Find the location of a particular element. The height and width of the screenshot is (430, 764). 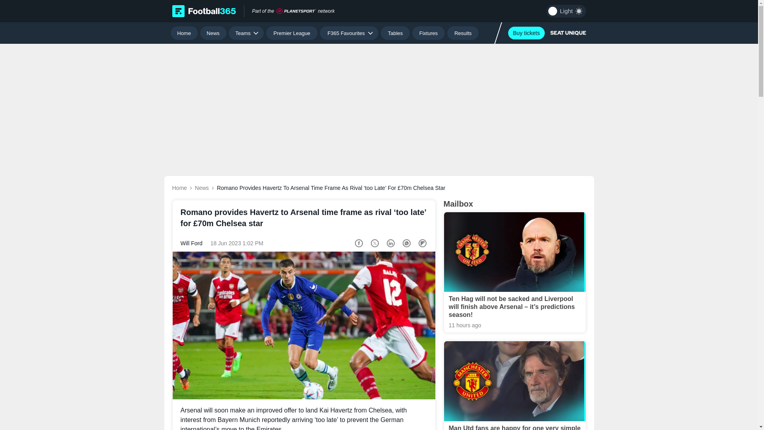

Home is located at coordinates (184, 33).